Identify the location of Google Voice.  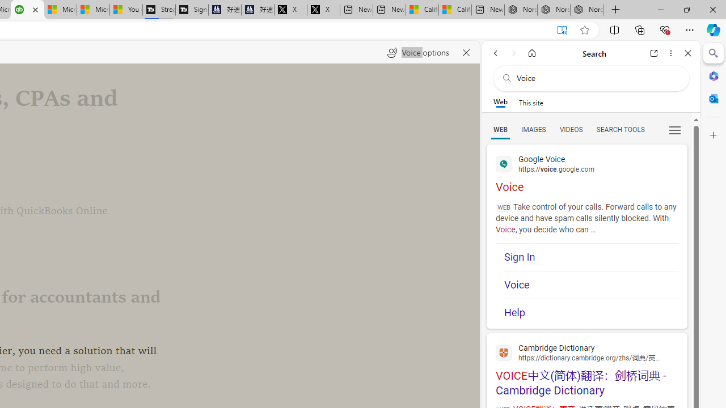
(586, 163).